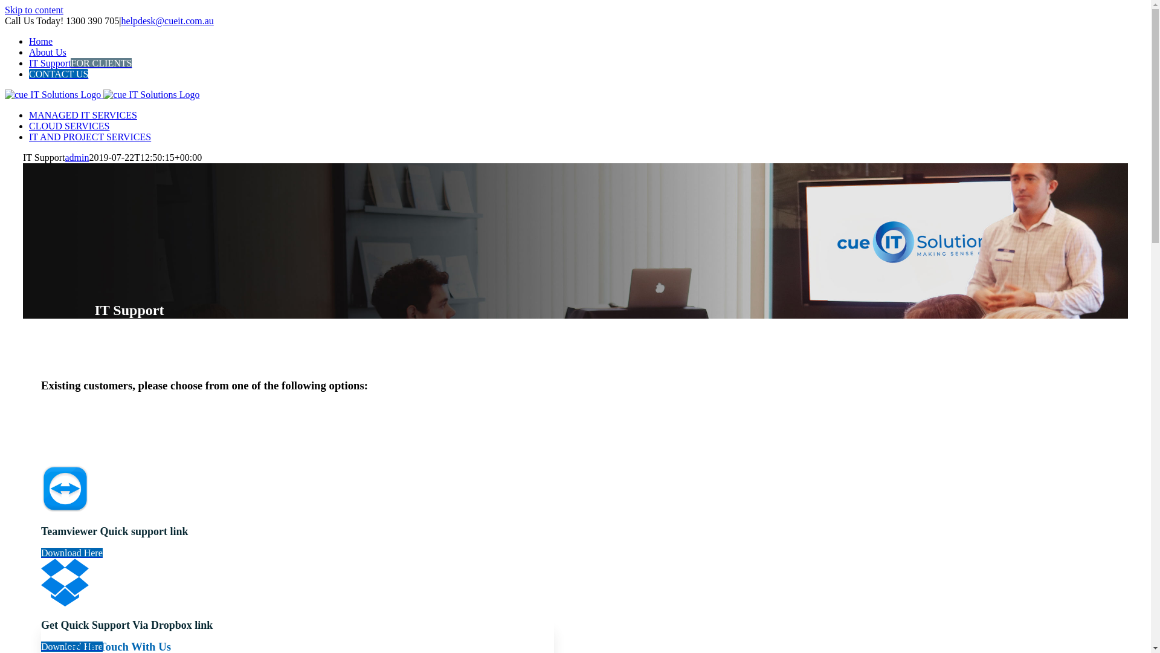 This screenshot has height=653, width=1160. Describe the element at coordinates (41, 41) in the screenshot. I see `Home` at that location.